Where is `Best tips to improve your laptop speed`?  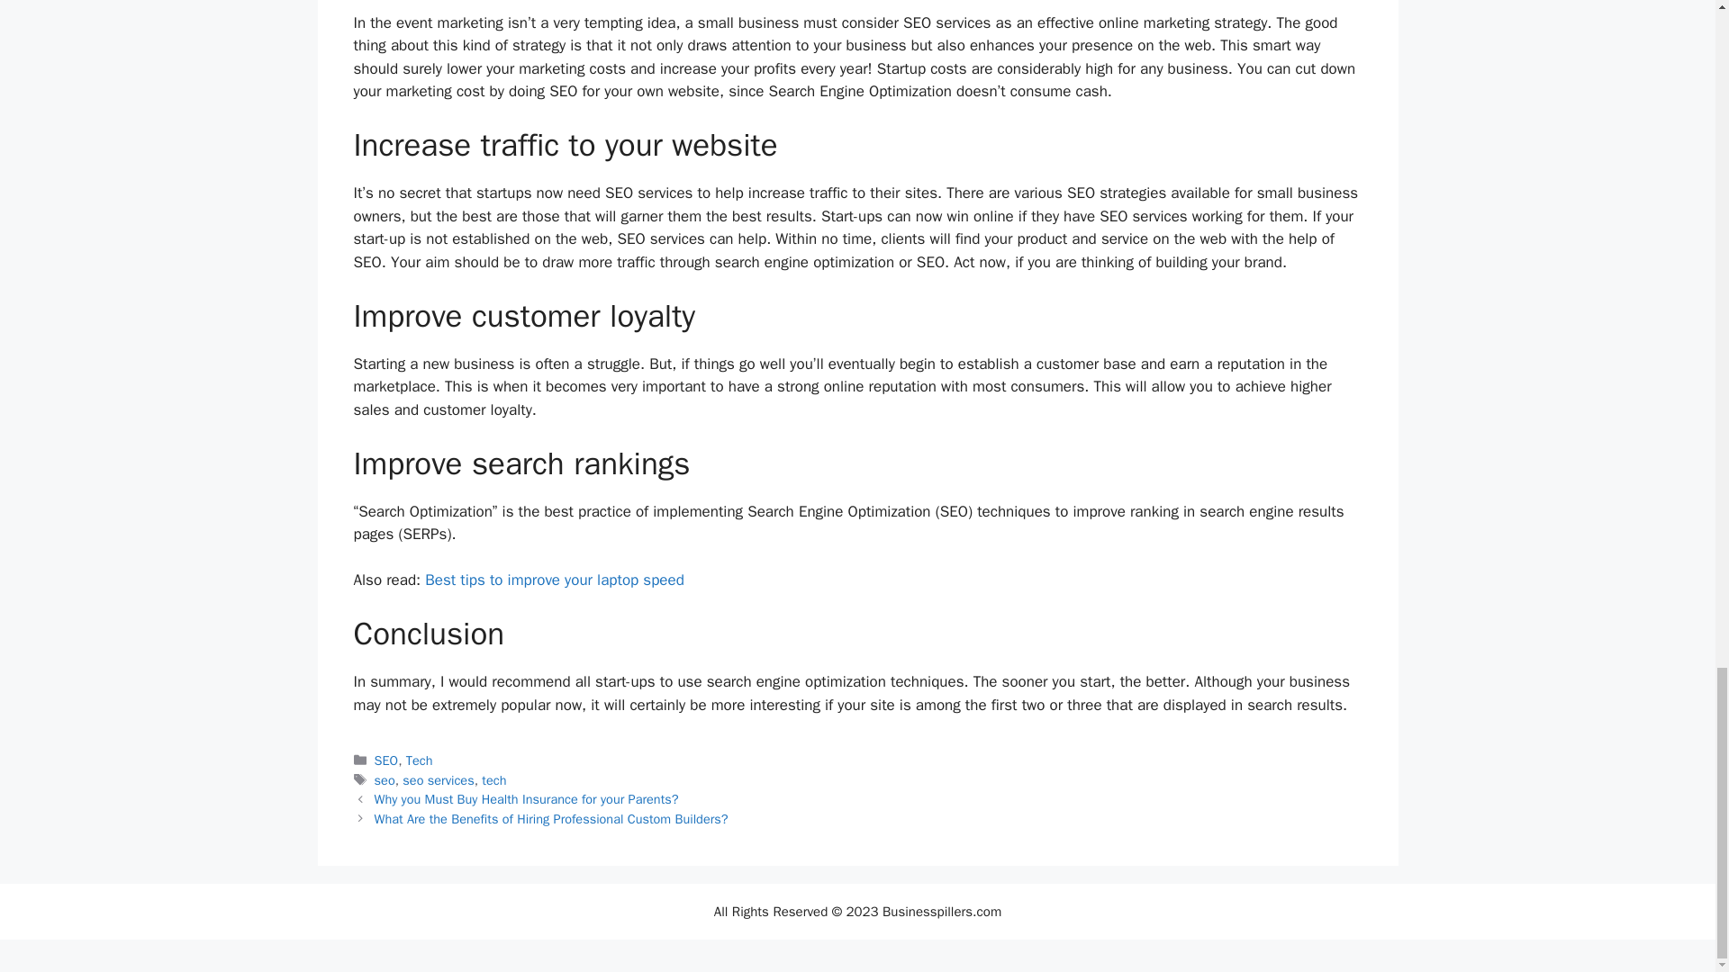 Best tips to improve your laptop speed is located at coordinates (555, 580).